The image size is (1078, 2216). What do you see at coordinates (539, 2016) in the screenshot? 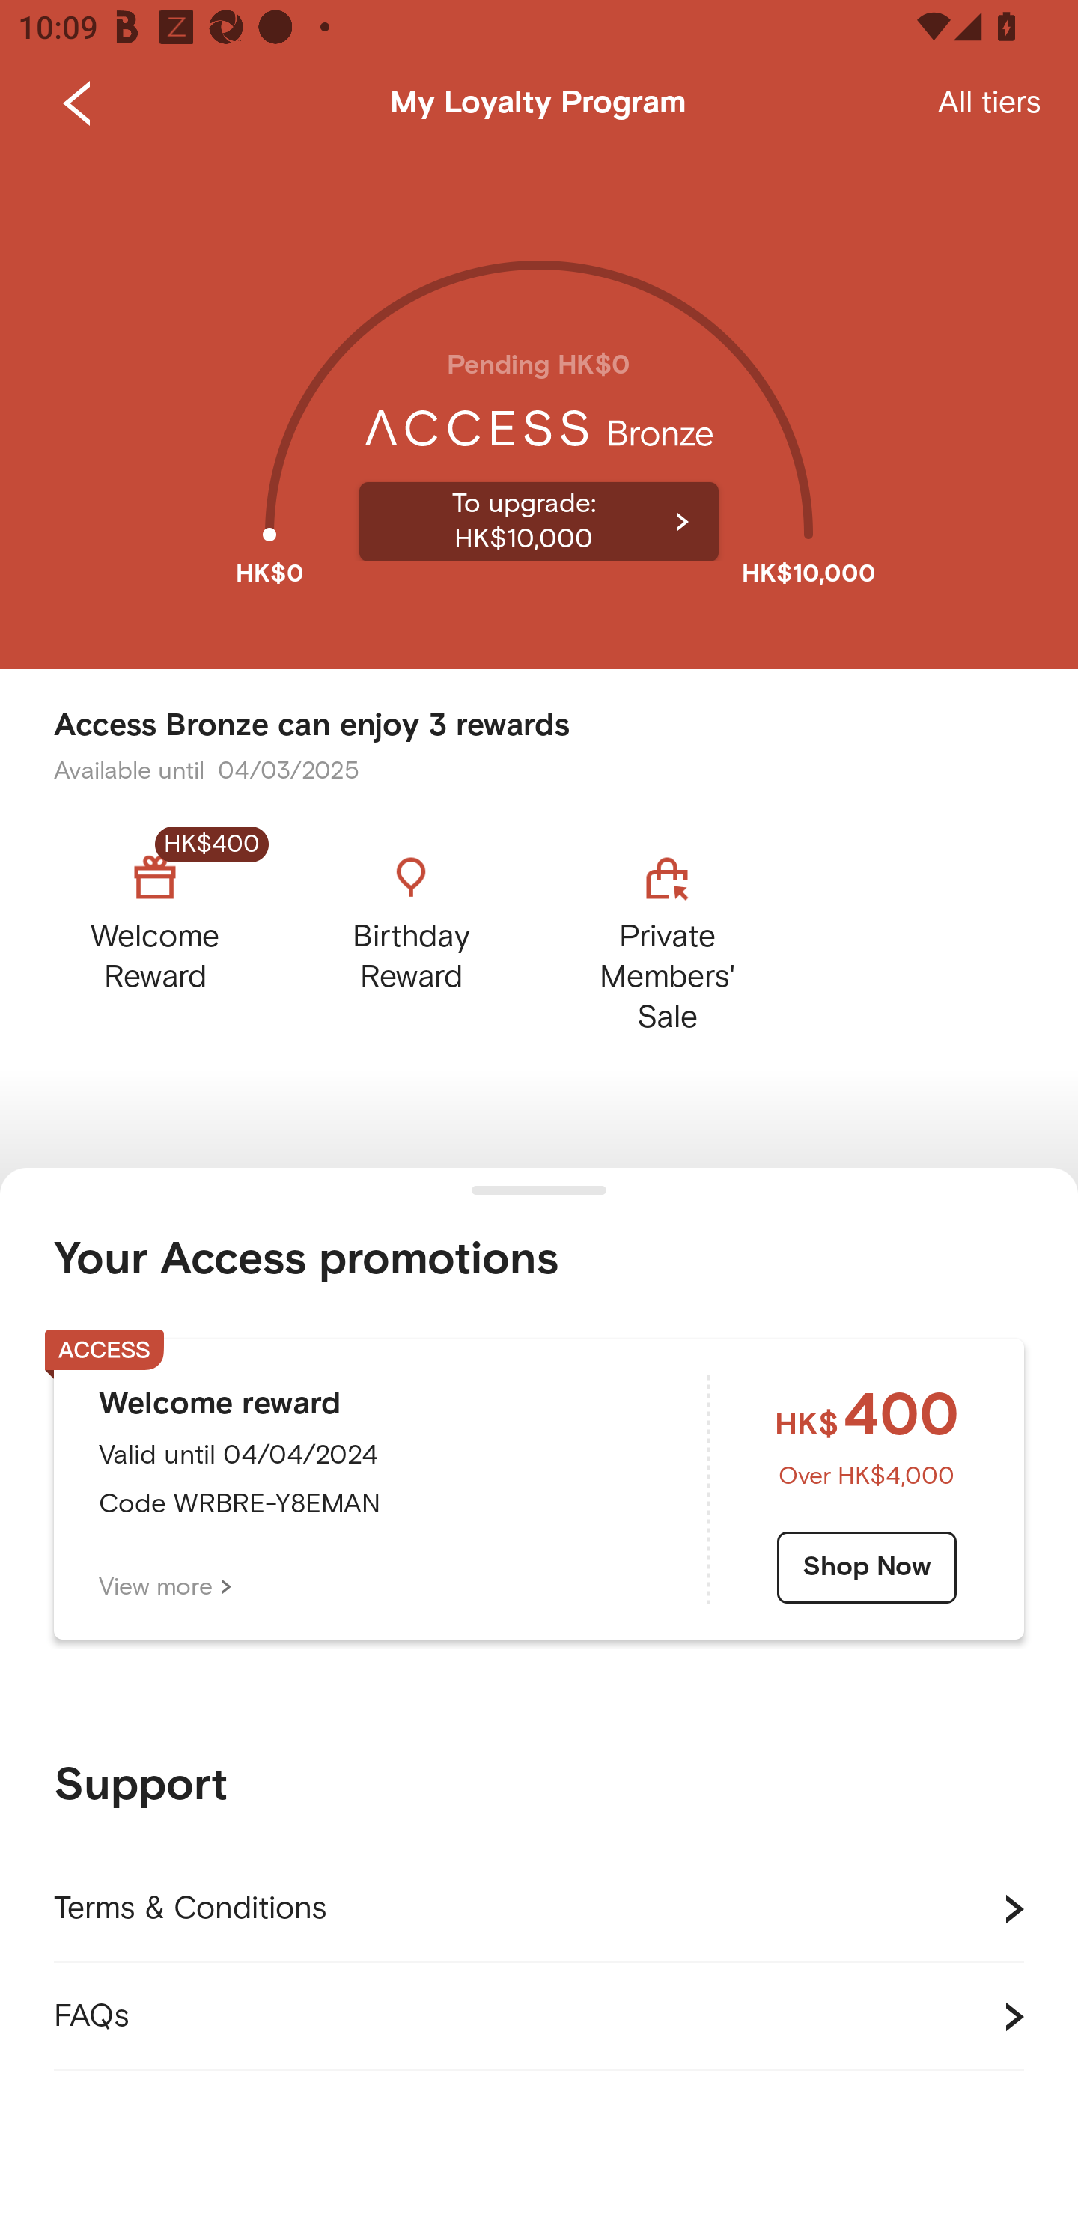
I see `FAQs` at bounding box center [539, 2016].